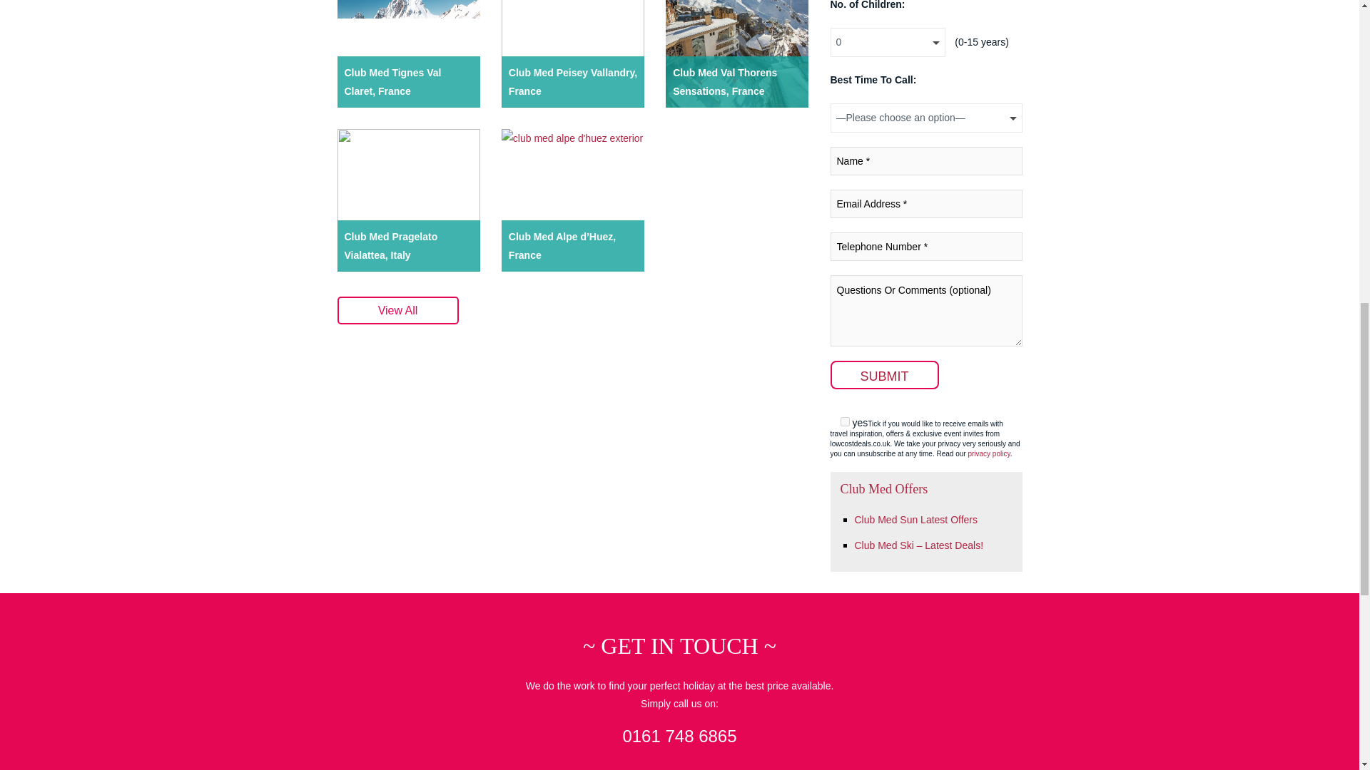 The height and width of the screenshot is (770, 1370). Describe the element at coordinates (408, 54) in the screenshot. I see `Club Med Tignes Val Claret, France` at that location.